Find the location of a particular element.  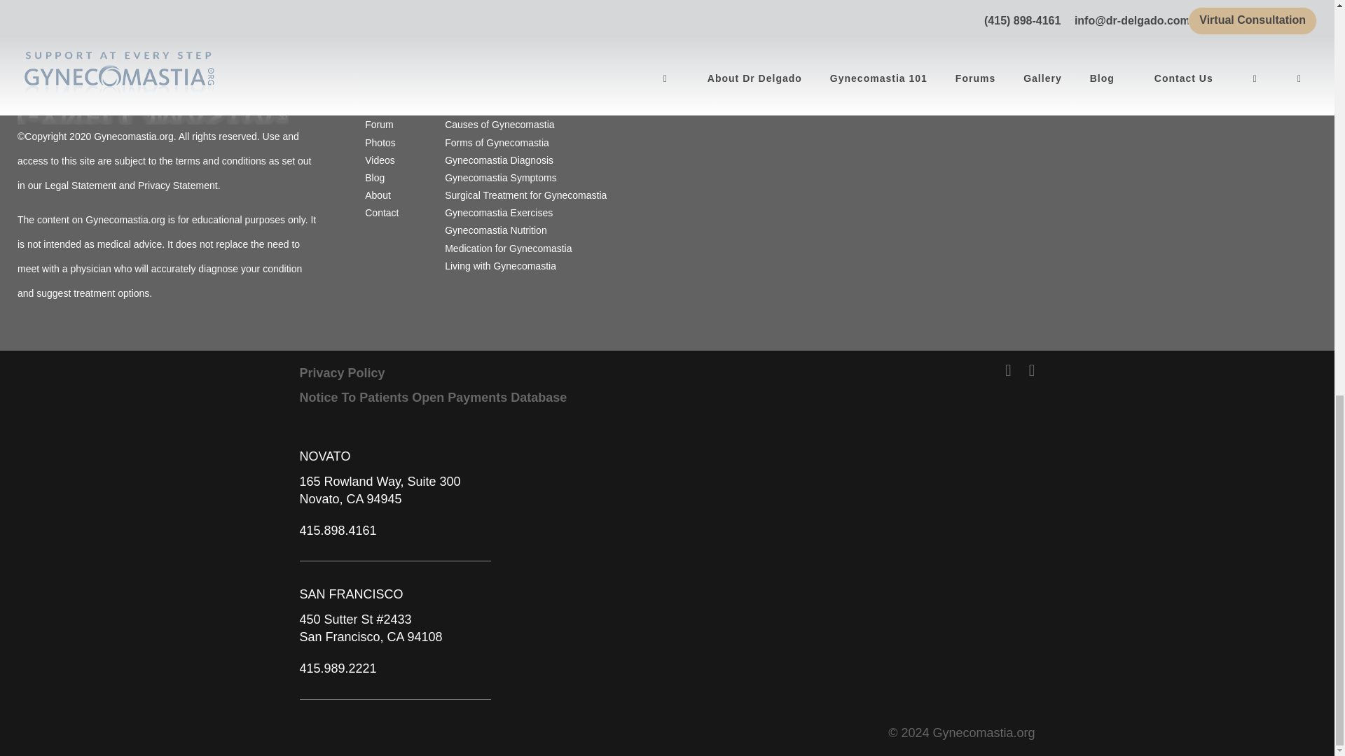

Follow on Instagram is located at coordinates (1058, 95).